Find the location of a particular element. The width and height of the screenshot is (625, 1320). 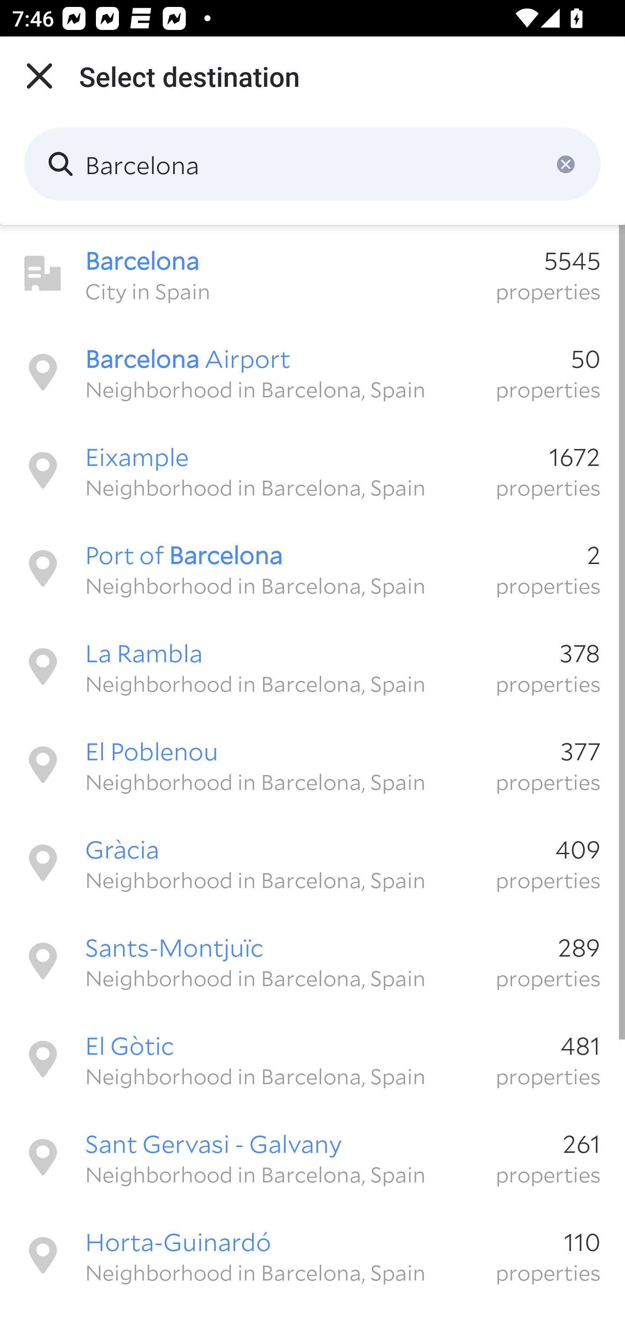

Barcelona is located at coordinates (312, 164).